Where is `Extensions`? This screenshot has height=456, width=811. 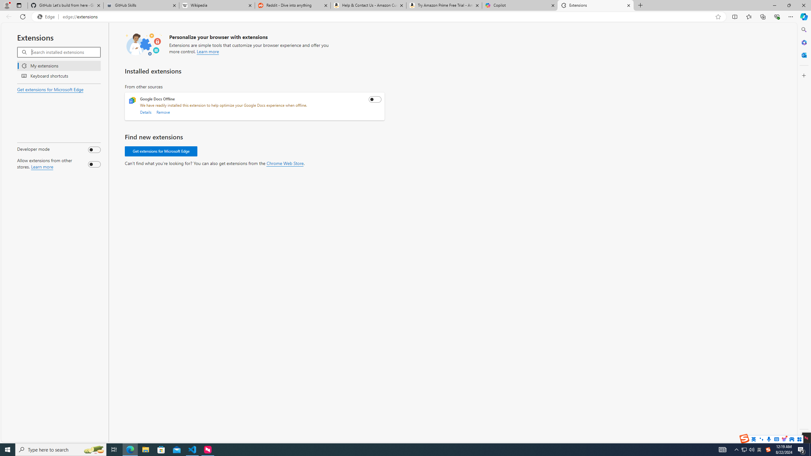
Extensions is located at coordinates (595, 5).